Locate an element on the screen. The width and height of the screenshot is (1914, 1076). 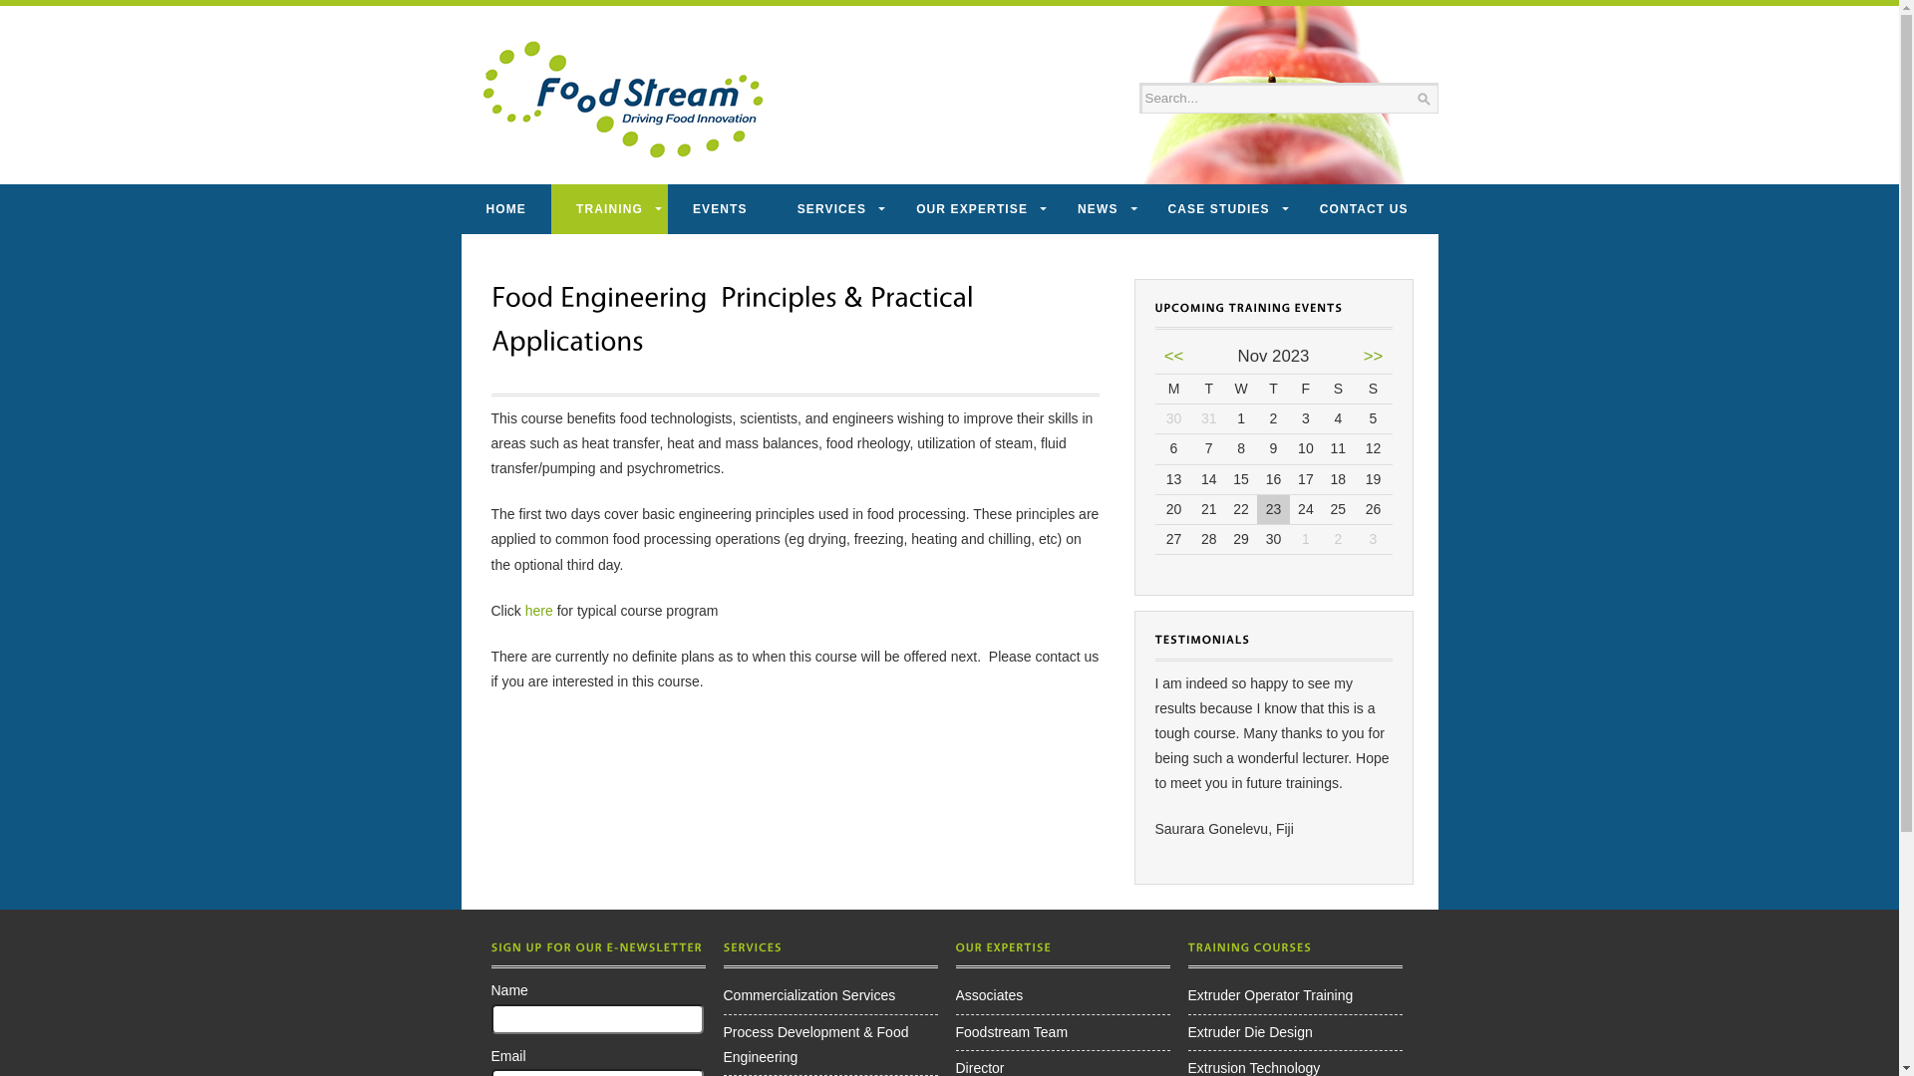
CONTACT US is located at coordinates (1364, 209).